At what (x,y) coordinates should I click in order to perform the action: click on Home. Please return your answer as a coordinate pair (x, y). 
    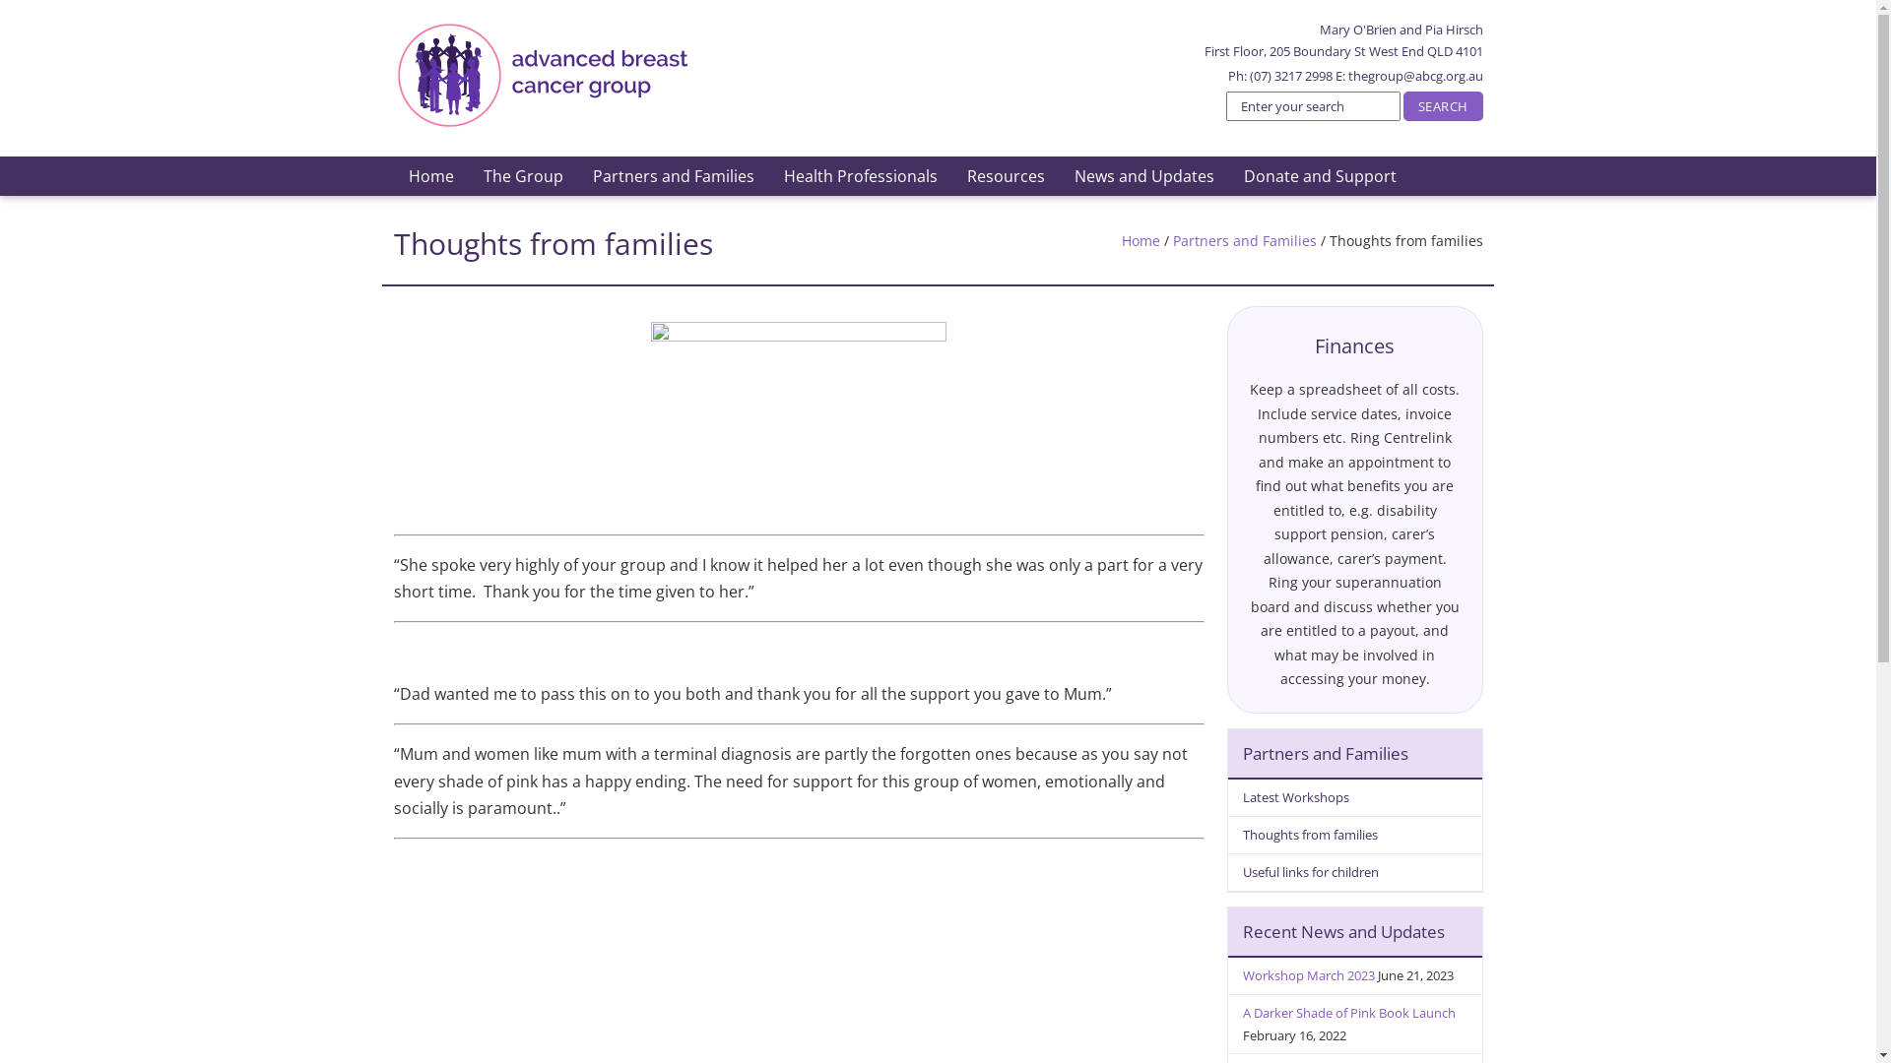
    Looking at the image, I should click on (431, 176).